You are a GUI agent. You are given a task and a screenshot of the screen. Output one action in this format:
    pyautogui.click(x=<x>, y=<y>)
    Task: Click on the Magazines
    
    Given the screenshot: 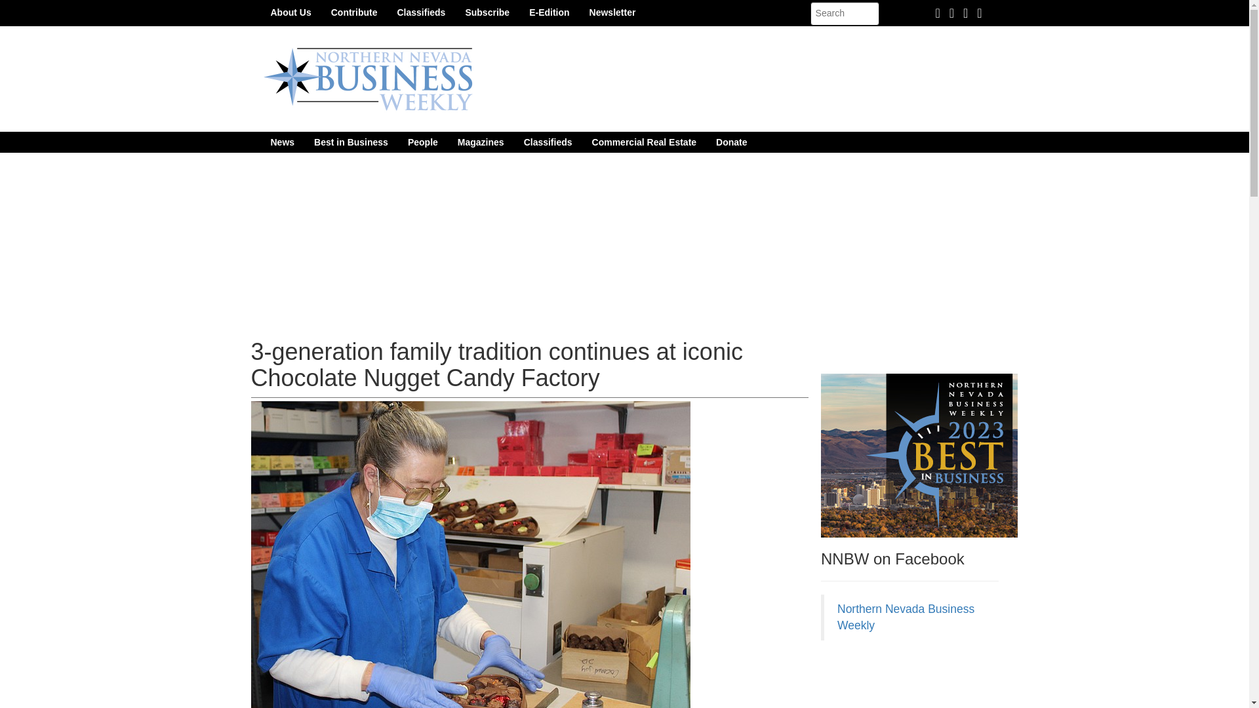 What is the action you would take?
    pyautogui.click(x=481, y=142)
    